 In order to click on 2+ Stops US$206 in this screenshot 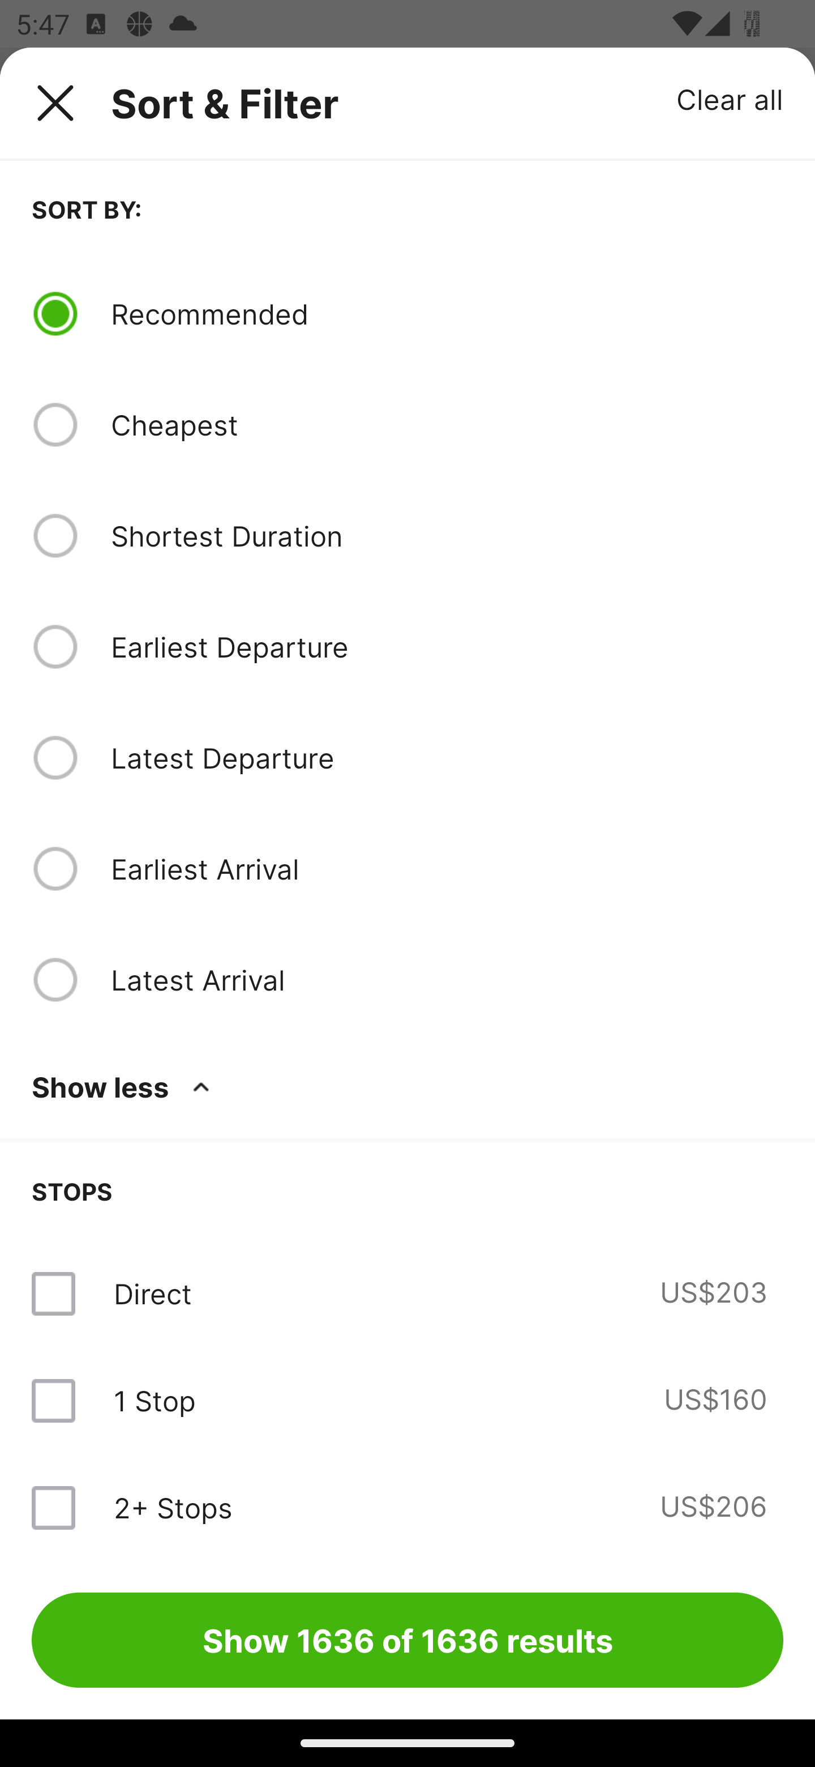, I will do `click(407, 1506)`.